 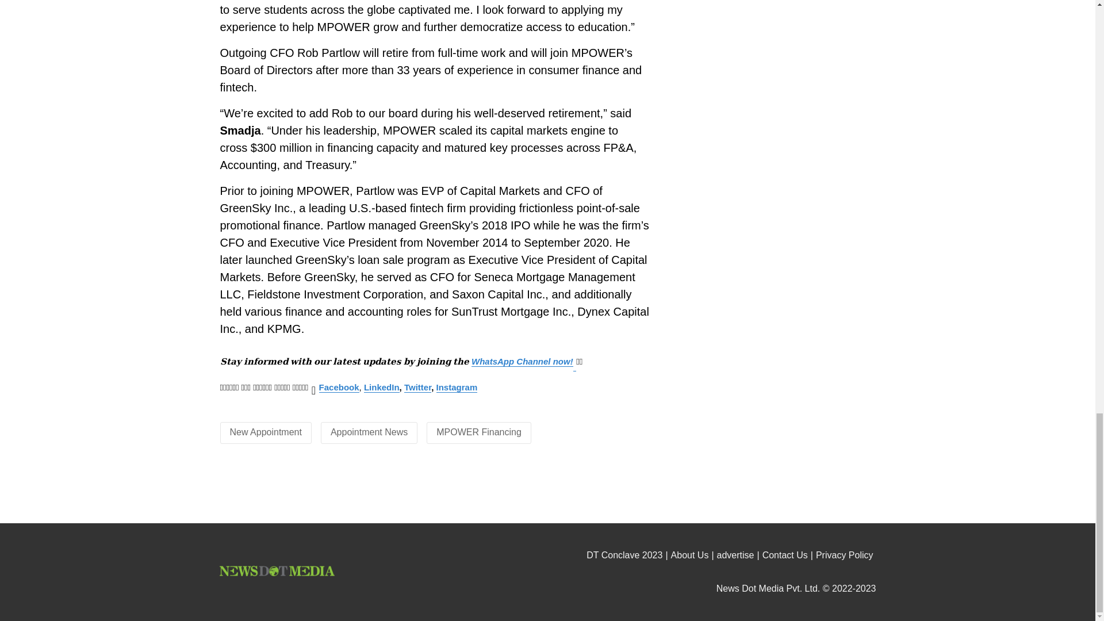 I want to click on Instagram, so click(x=457, y=388).